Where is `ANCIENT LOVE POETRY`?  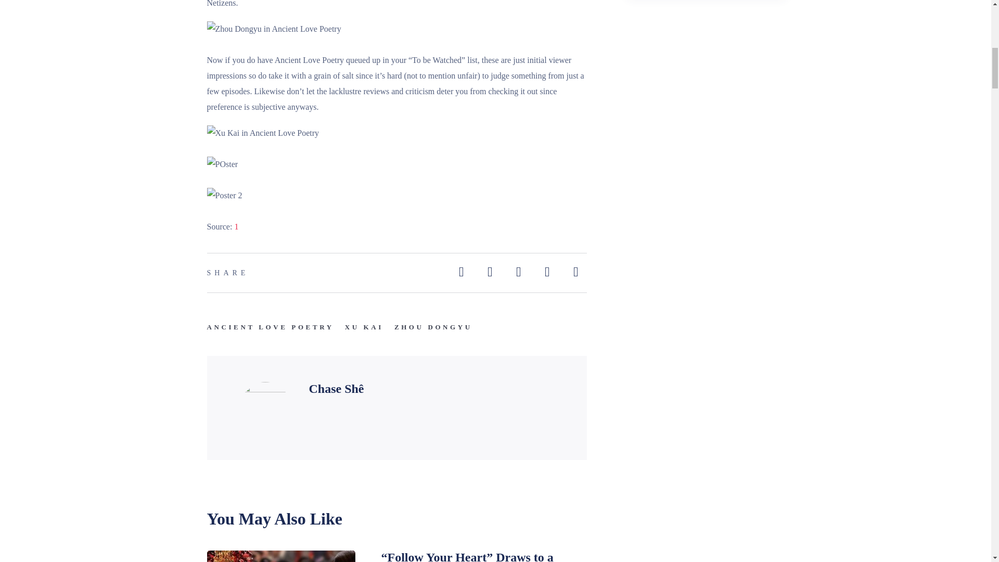 ANCIENT LOVE POETRY is located at coordinates (270, 327).